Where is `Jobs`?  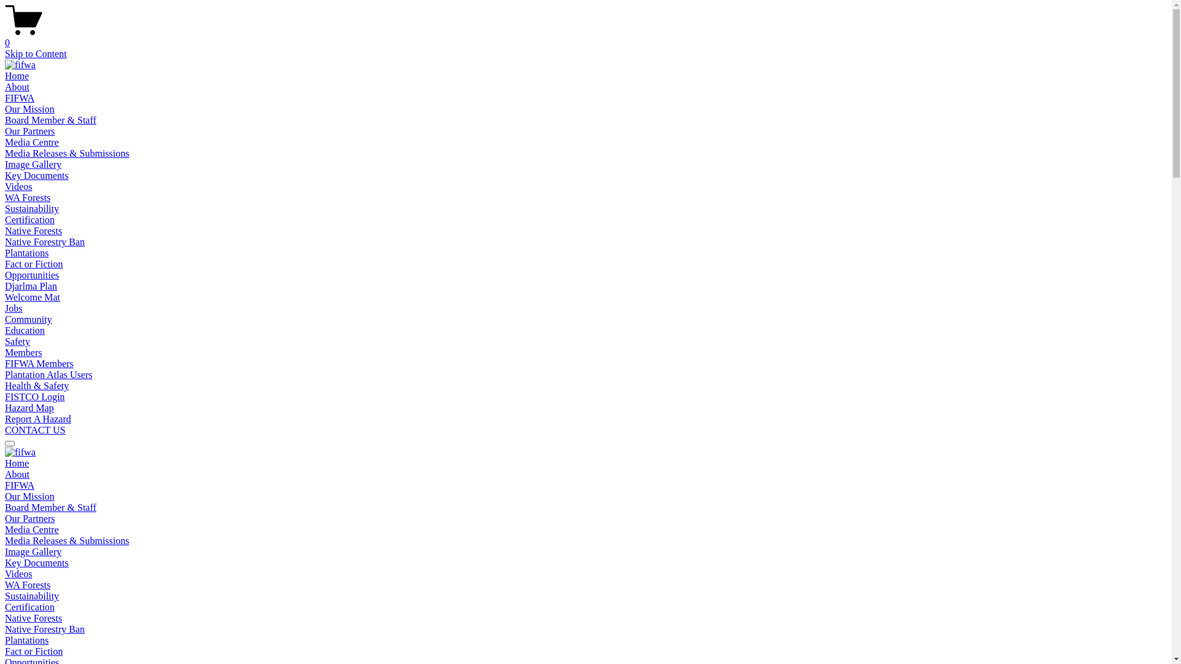
Jobs is located at coordinates (14, 309).